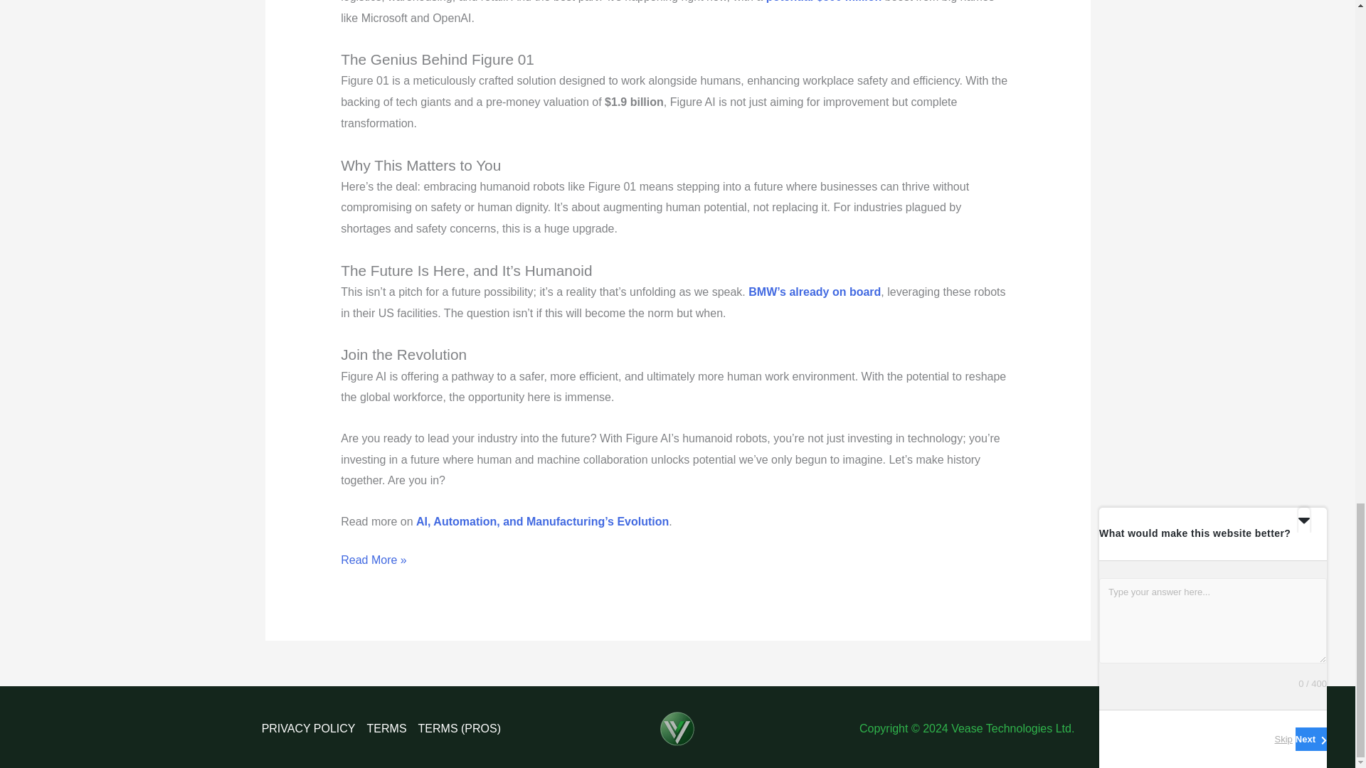  I want to click on TERMS, so click(387, 728).